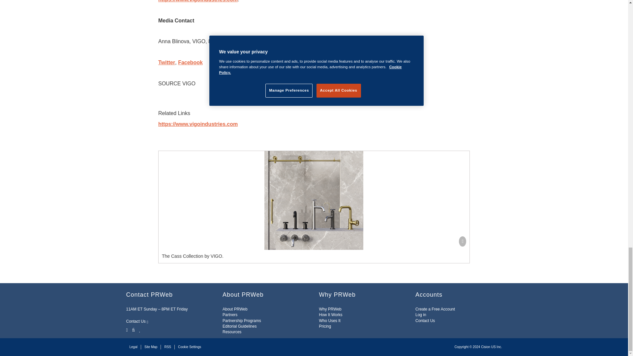 The height and width of the screenshot is (356, 633). I want to click on LinkedIn, so click(140, 330).